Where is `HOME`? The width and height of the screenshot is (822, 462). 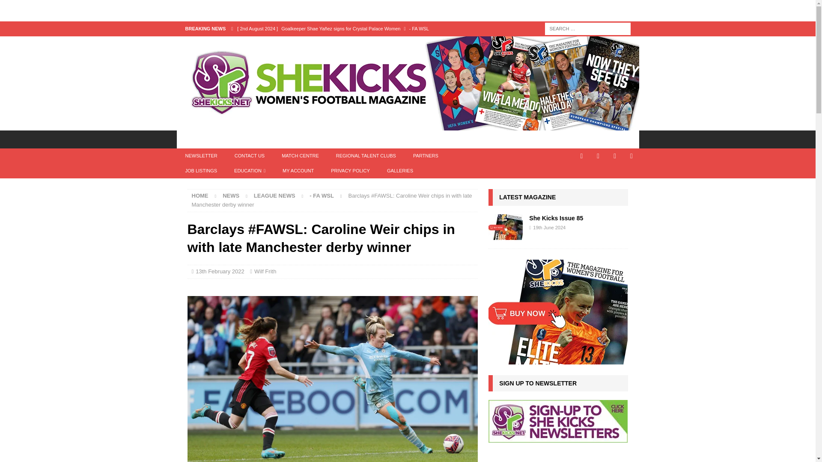
HOME is located at coordinates (194, 139).